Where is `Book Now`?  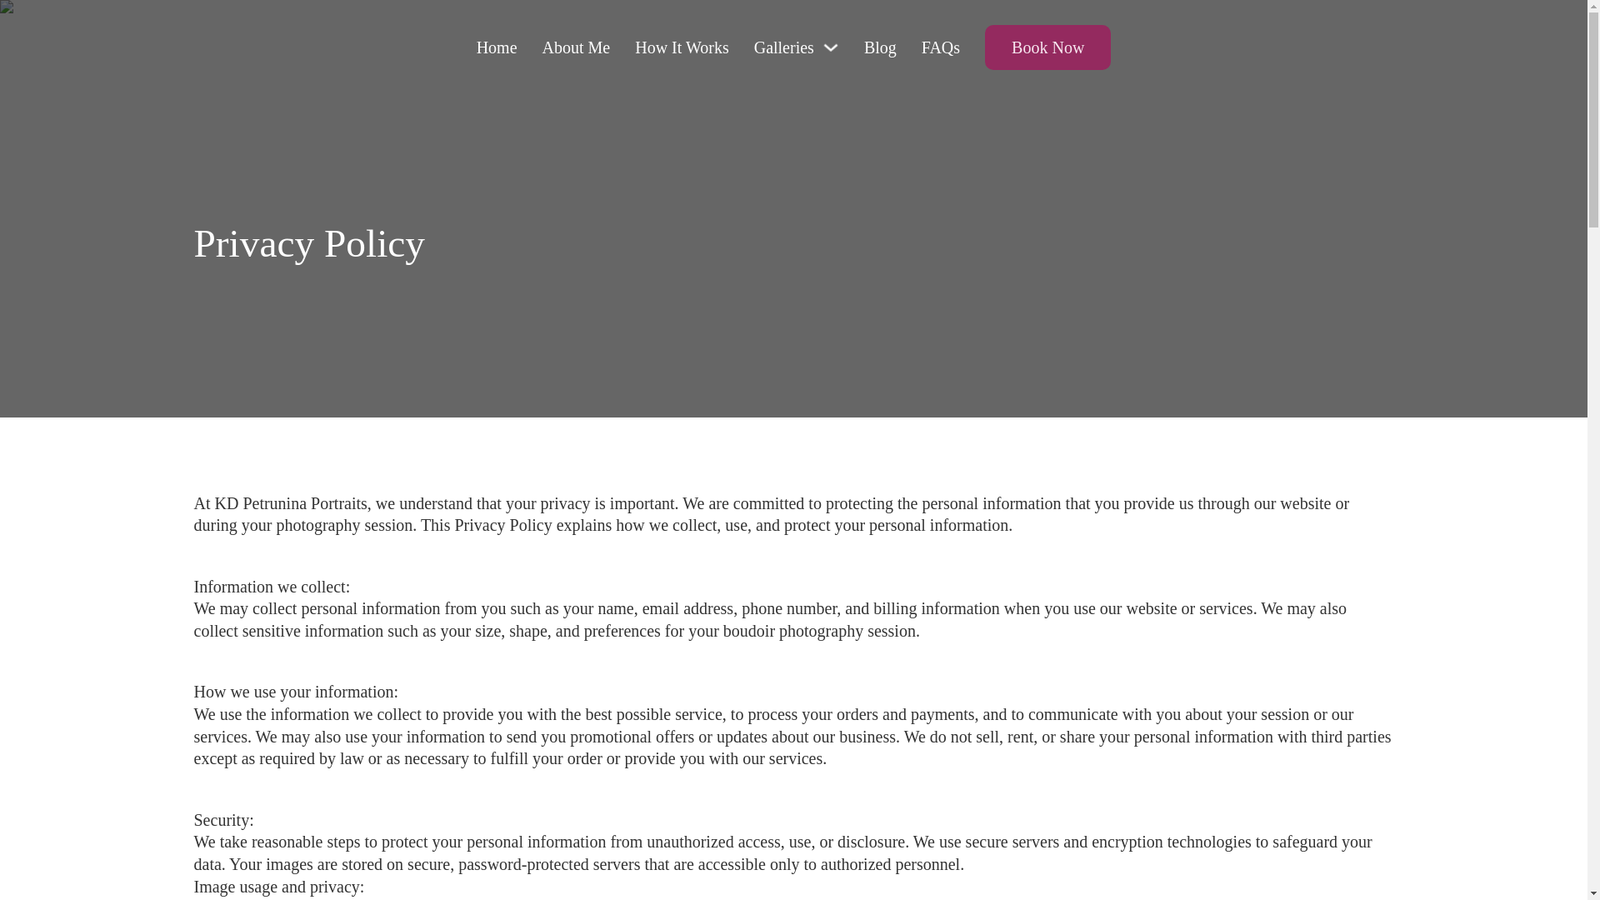 Book Now is located at coordinates (1047, 47).